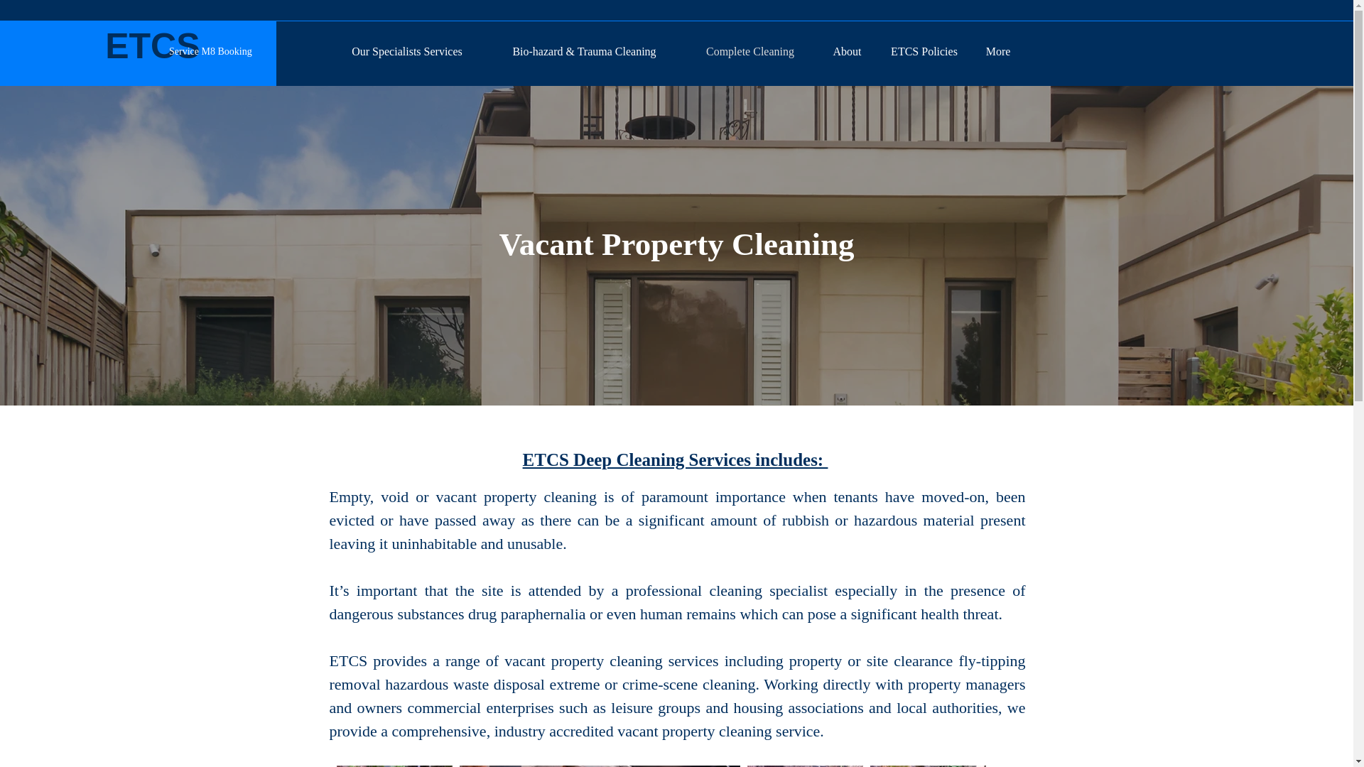 The image size is (1364, 767). I want to click on Service M8 Booking, so click(210, 51).